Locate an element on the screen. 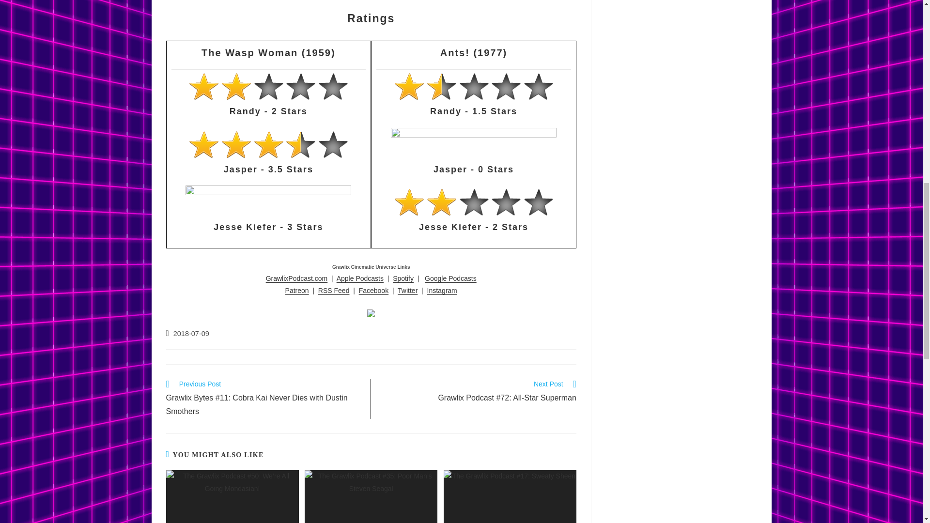 The width and height of the screenshot is (930, 523). Apple Podcasts is located at coordinates (360, 278).